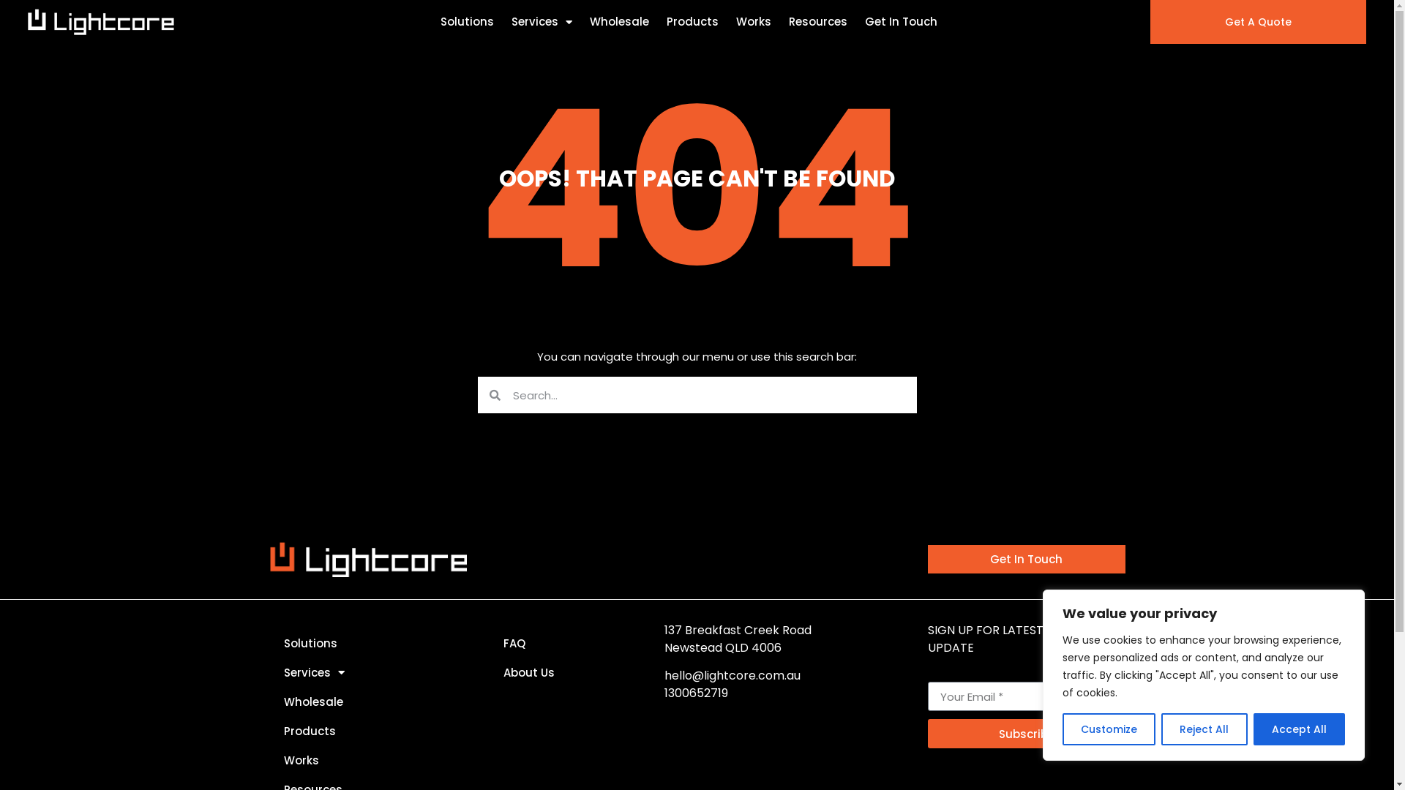  I want to click on FAQ, so click(566, 644).